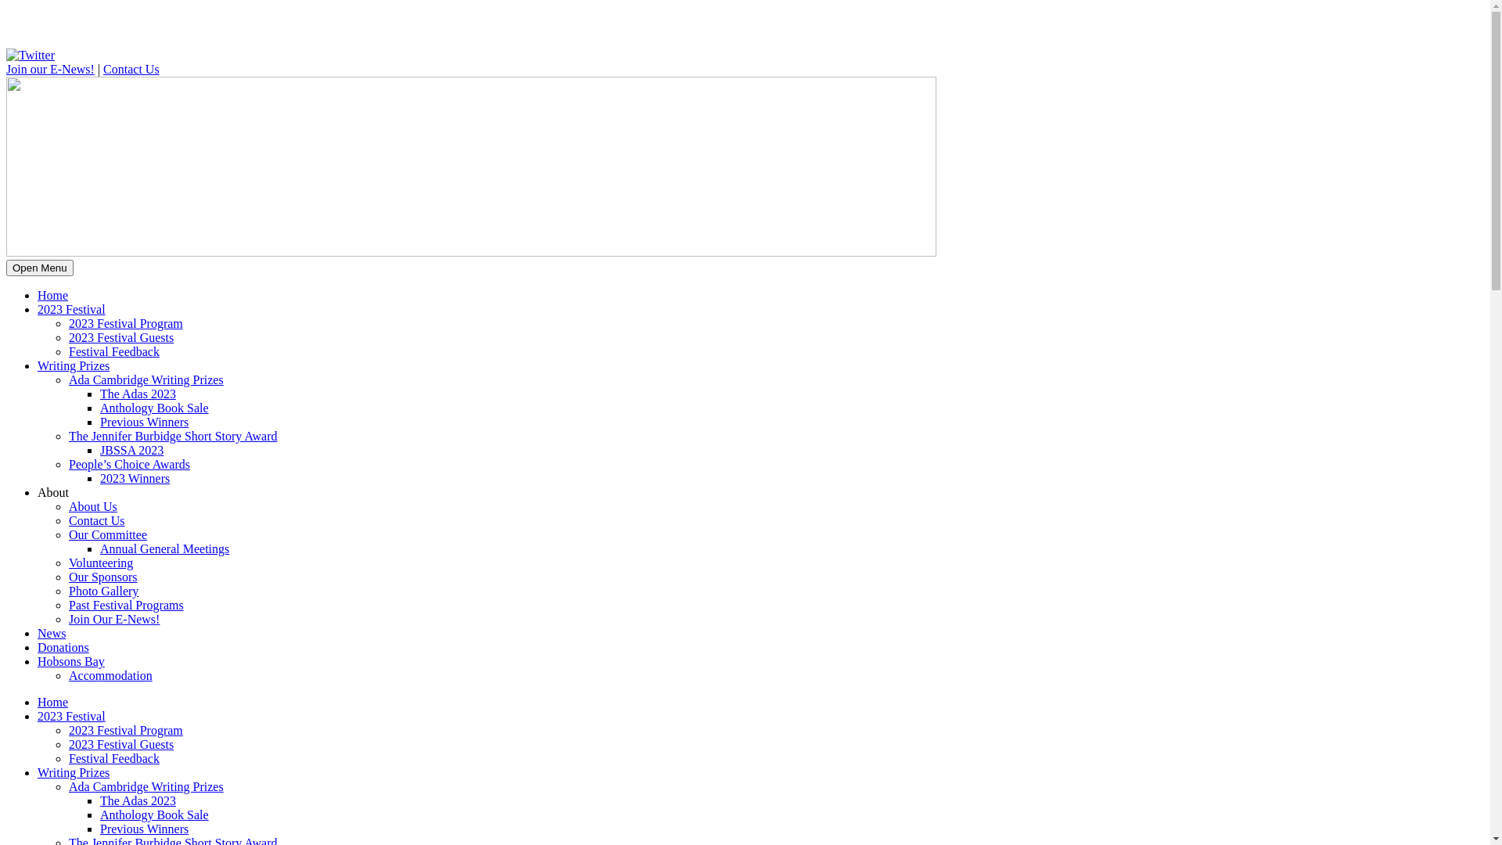 The width and height of the screenshot is (1502, 845). Describe the element at coordinates (93, 507) in the screenshot. I see `About Us` at that location.